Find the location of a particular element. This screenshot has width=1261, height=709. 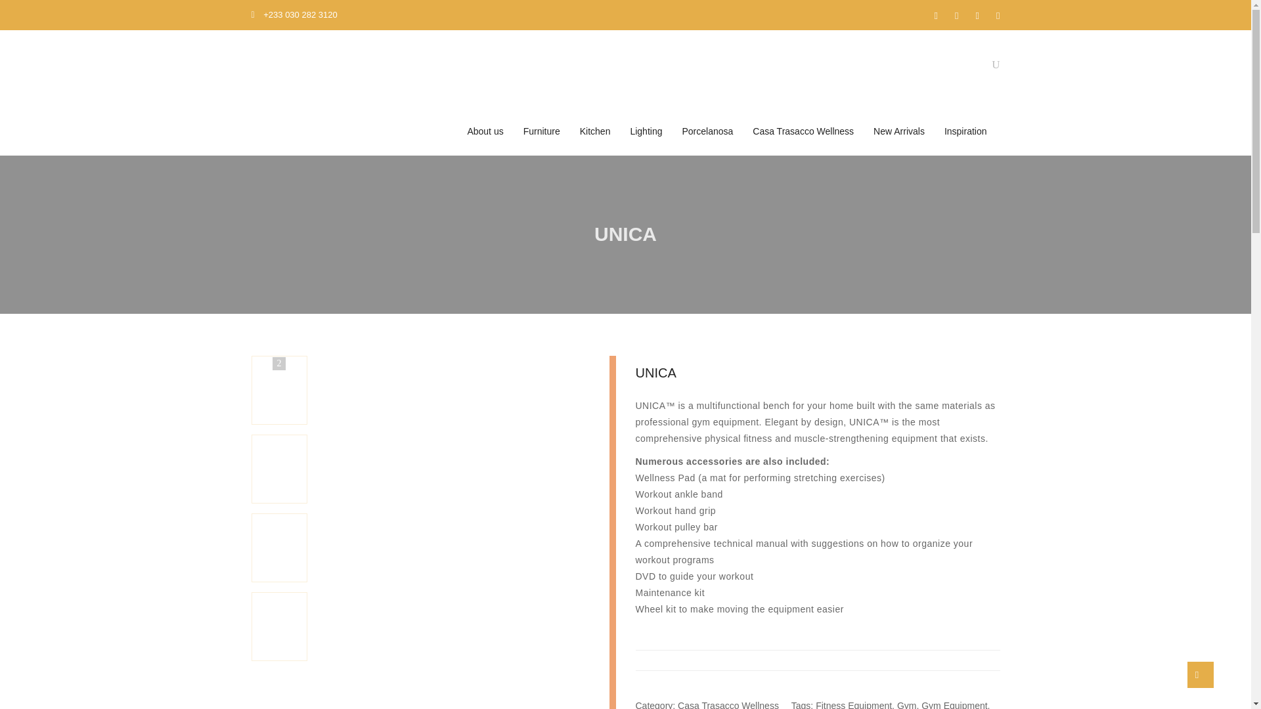

unica-3 is located at coordinates (351, 563).